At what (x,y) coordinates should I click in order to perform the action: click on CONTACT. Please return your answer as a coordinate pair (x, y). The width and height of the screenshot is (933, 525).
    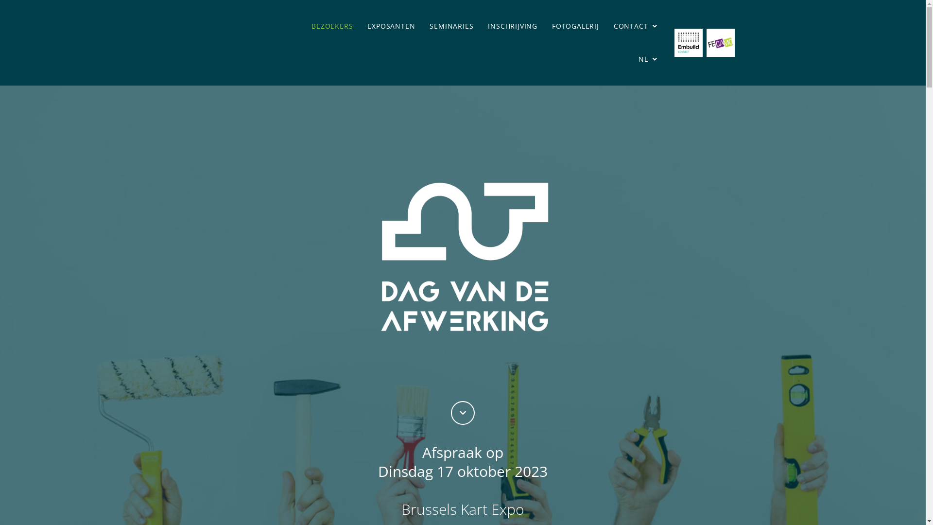
    Looking at the image, I should click on (636, 26).